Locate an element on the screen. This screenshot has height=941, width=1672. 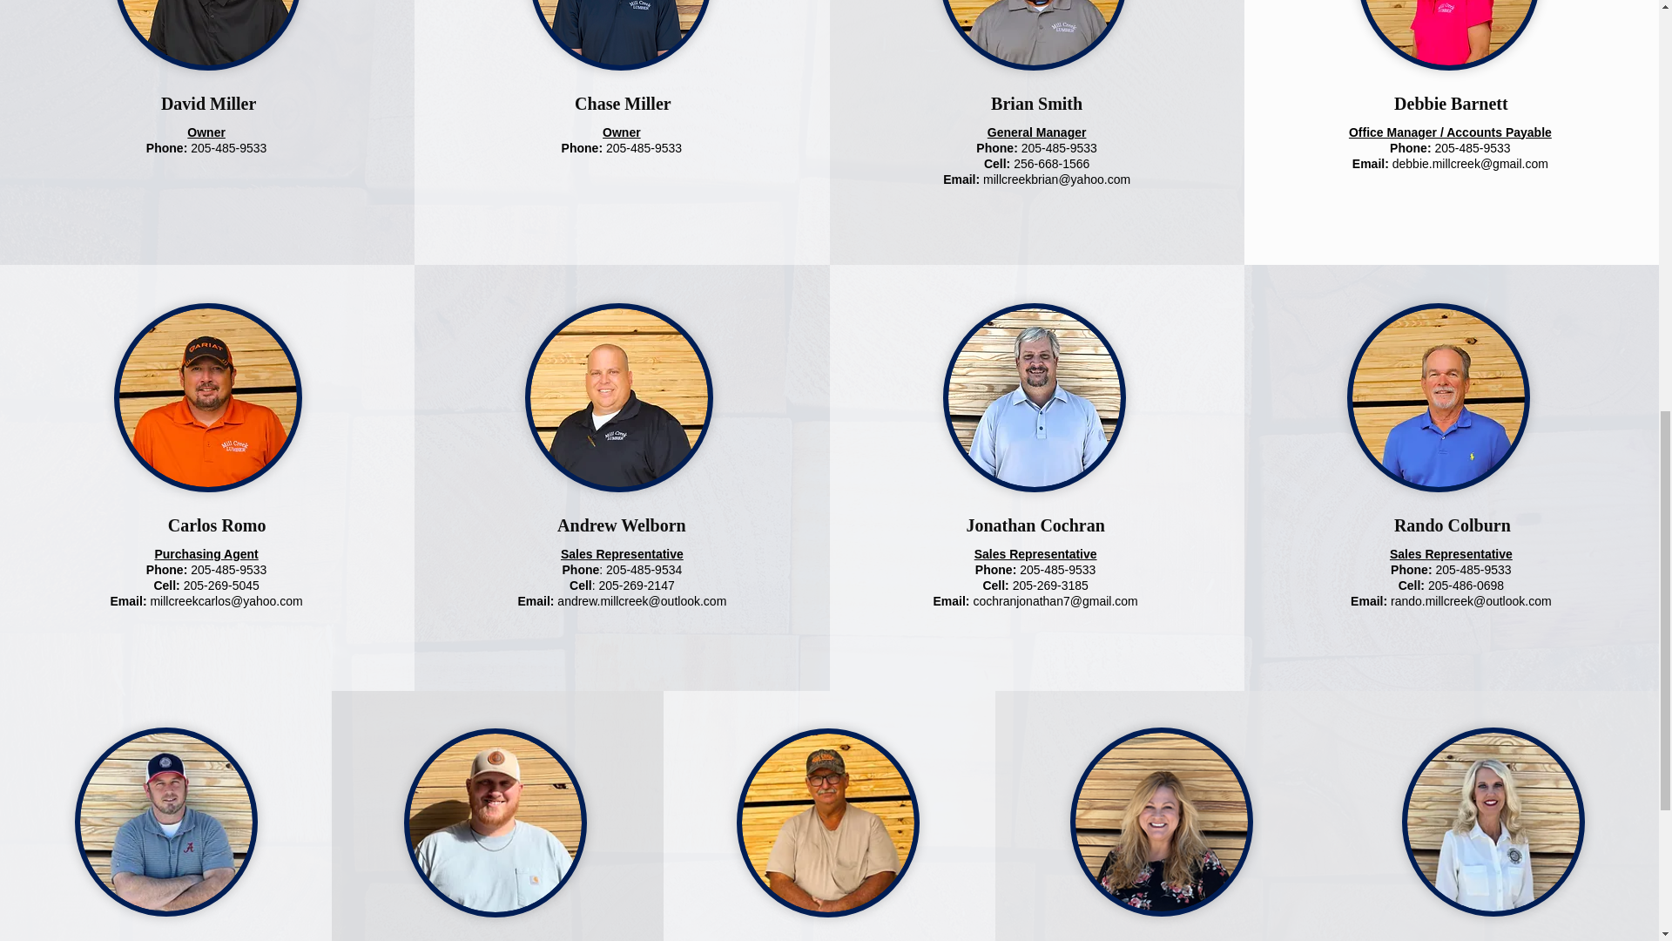
guy2.jpg is located at coordinates (207, 35).